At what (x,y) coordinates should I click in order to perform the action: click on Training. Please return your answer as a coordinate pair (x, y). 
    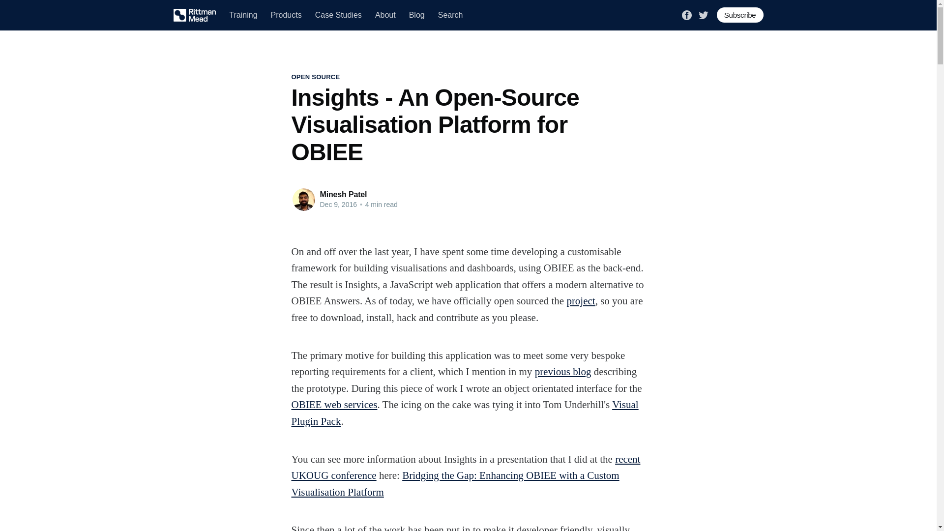
    Looking at the image, I should click on (243, 15).